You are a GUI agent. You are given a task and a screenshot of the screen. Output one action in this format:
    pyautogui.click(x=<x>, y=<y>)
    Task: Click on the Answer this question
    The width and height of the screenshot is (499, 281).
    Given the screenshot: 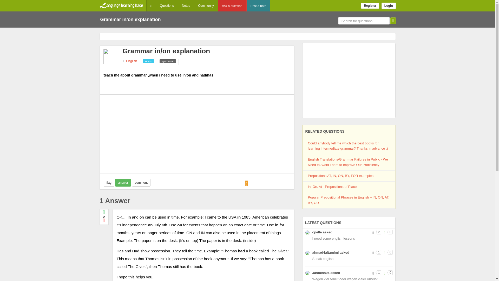 What is the action you would take?
    pyautogui.click(x=123, y=183)
    